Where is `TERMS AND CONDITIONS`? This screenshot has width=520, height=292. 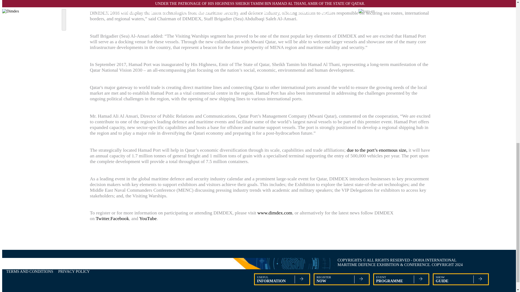 TERMS AND CONDITIONS is located at coordinates (459, 281).